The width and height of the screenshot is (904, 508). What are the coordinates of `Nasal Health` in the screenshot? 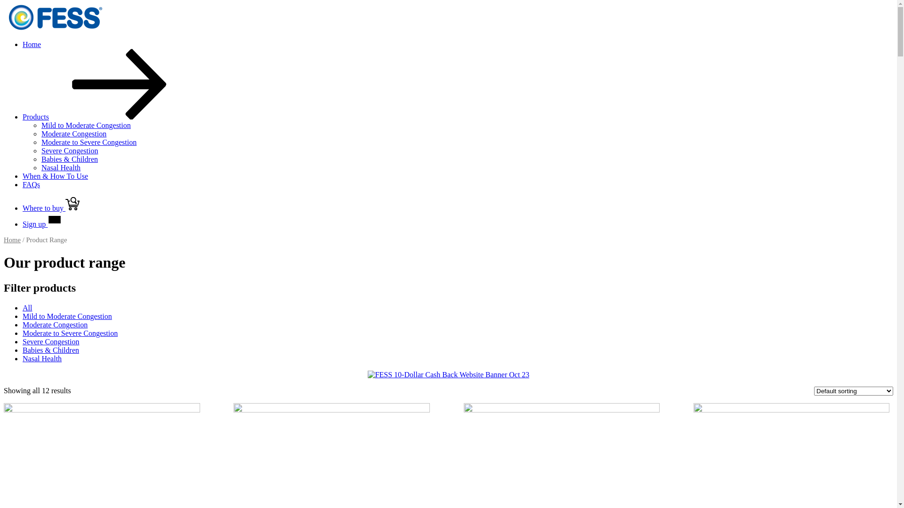 It's located at (42, 358).